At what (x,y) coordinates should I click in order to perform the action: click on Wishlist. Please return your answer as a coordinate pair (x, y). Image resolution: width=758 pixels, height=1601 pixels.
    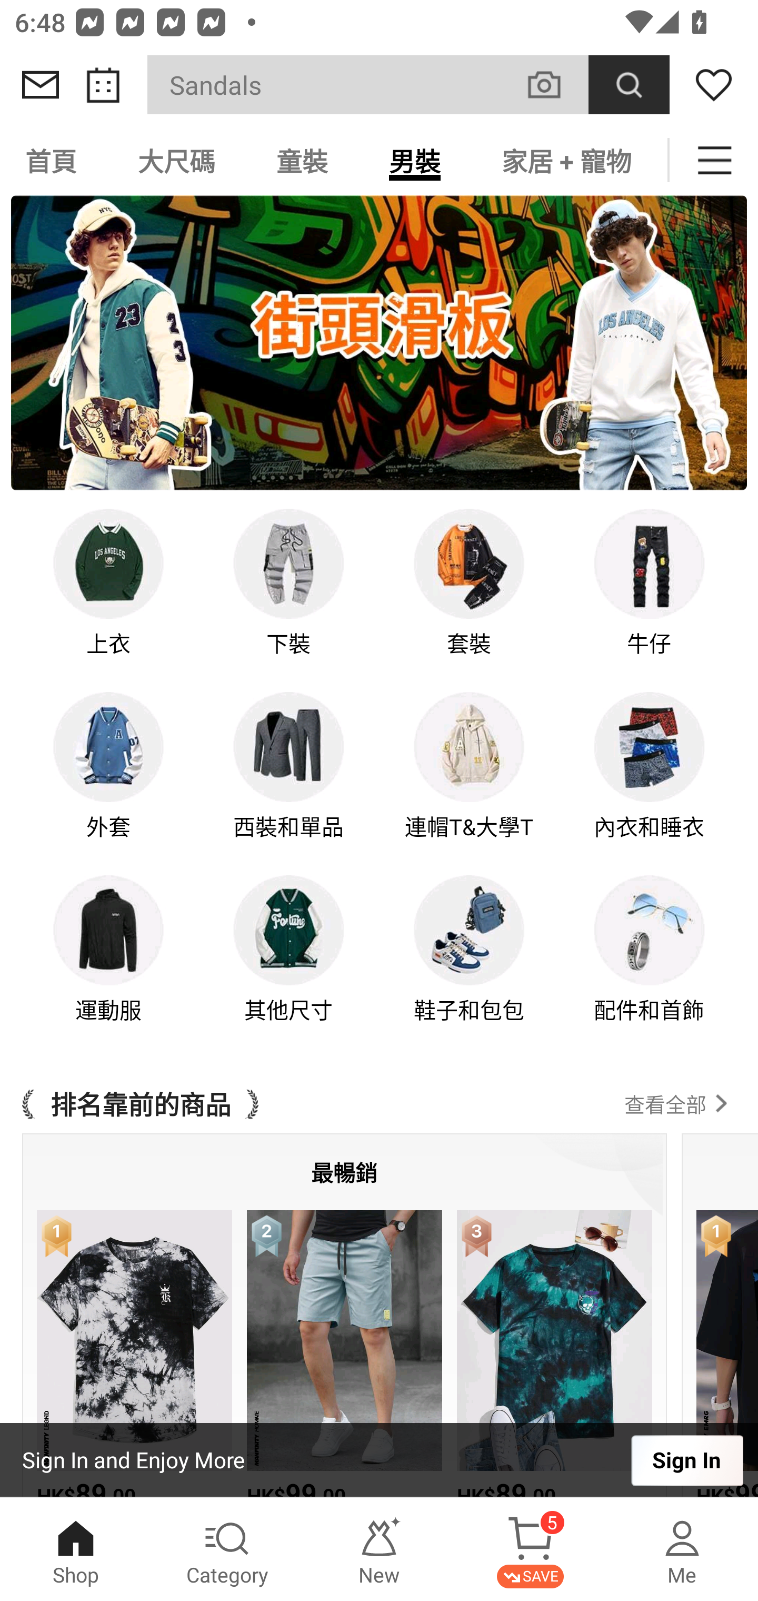
    Looking at the image, I should click on (714, 85).